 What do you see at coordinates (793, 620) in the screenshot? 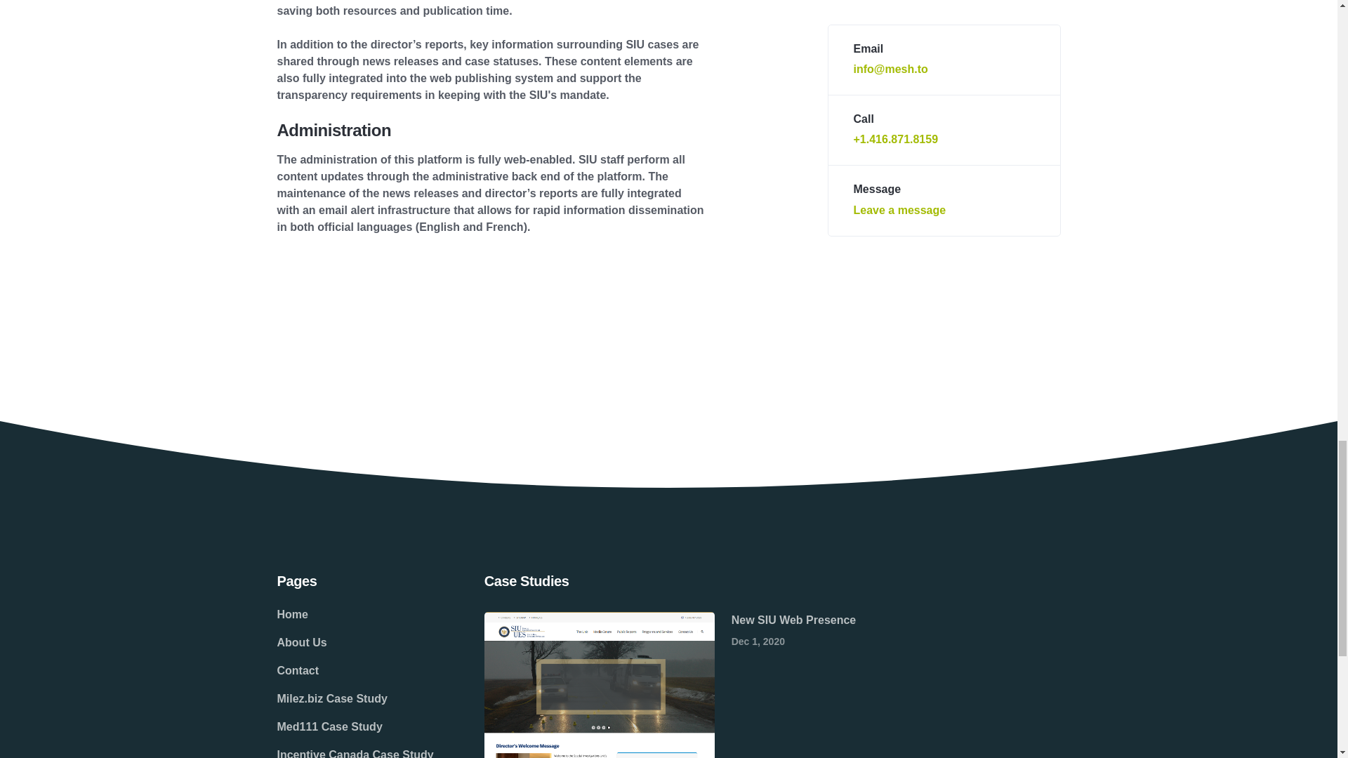
I see `New SIU Web Presence` at bounding box center [793, 620].